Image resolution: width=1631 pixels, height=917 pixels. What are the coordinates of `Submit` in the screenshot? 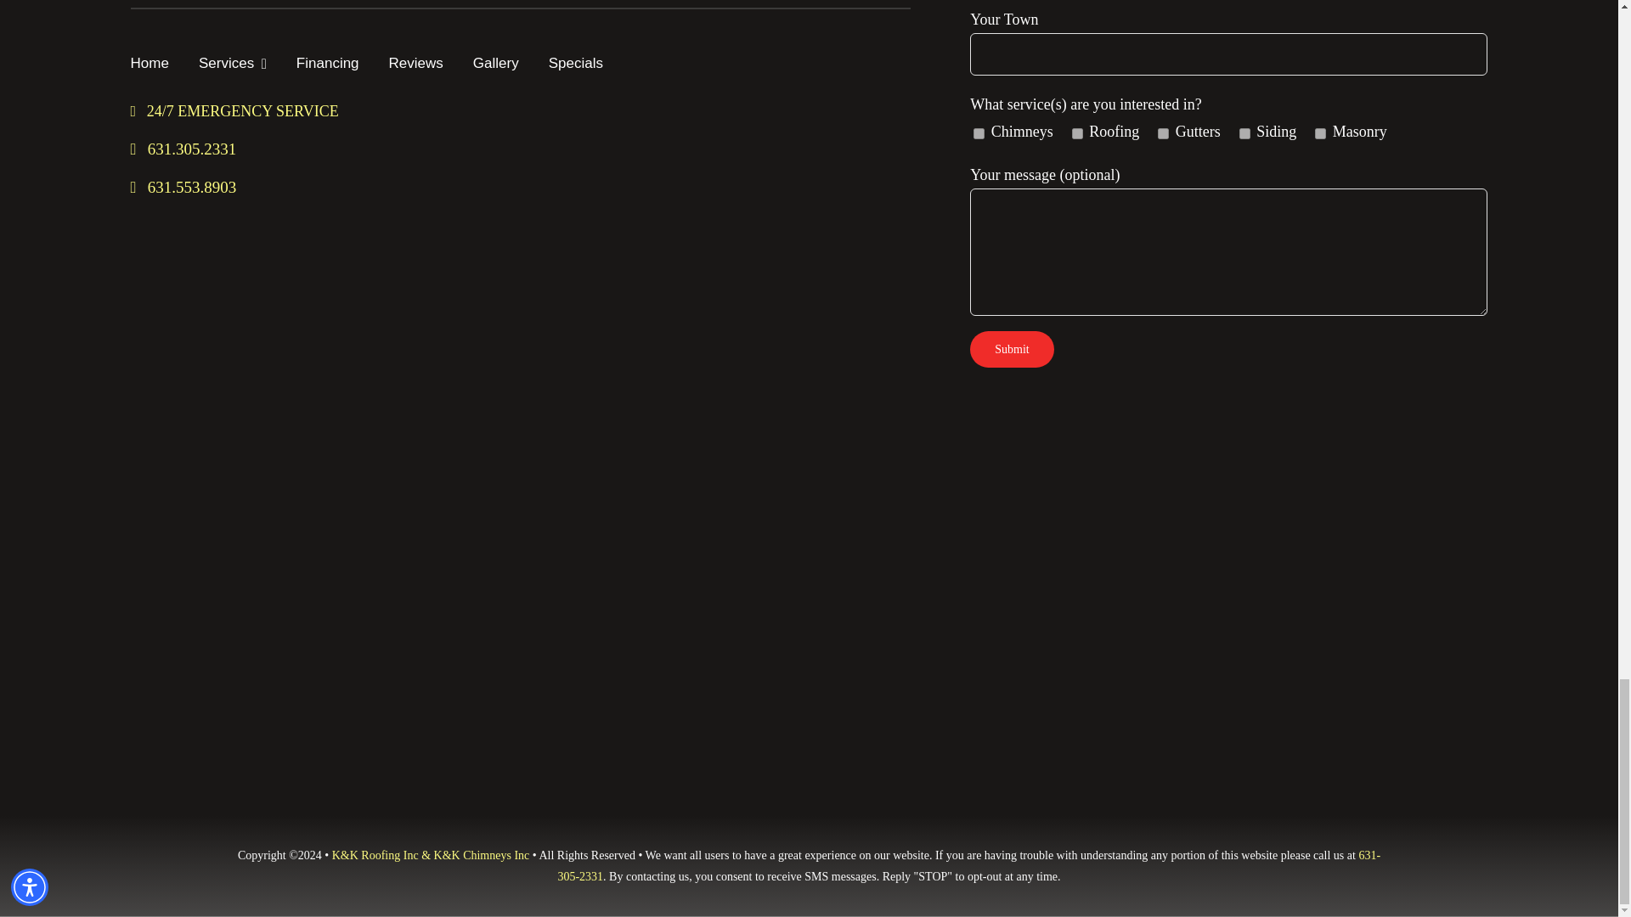 It's located at (1012, 349).